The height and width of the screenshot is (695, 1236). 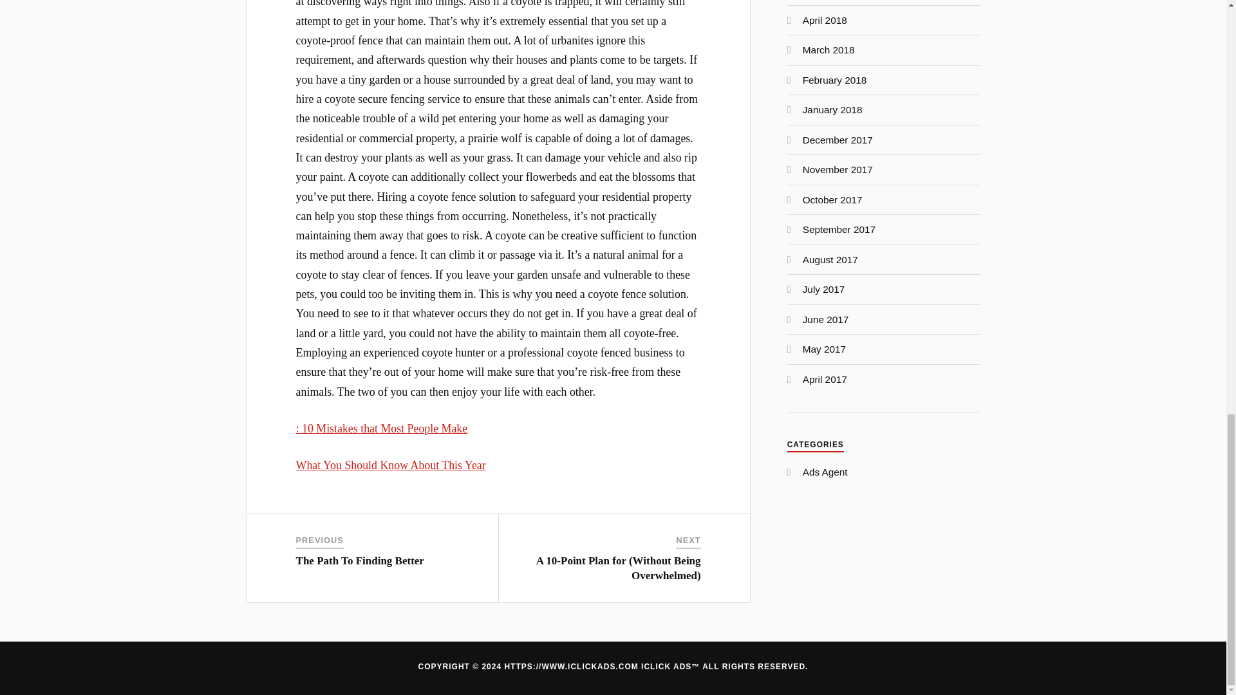 What do you see at coordinates (837, 140) in the screenshot?
I see `December 2017` at bounding box center [837, 140].